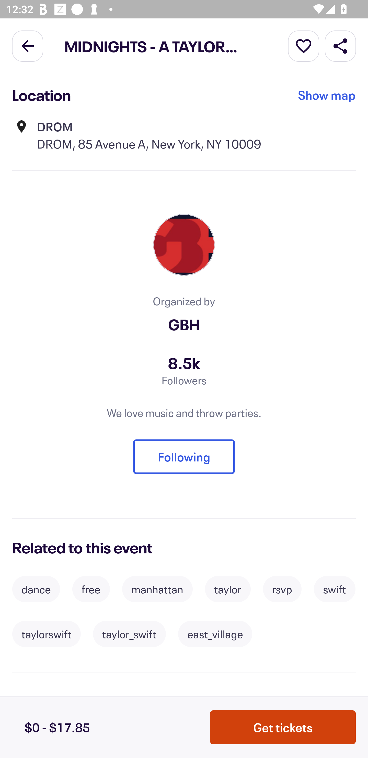 The width and height of the screenshot is (368, 758). Describe the element at coordinates (327, 95) in the screenshot. I see `Show map` at that location.